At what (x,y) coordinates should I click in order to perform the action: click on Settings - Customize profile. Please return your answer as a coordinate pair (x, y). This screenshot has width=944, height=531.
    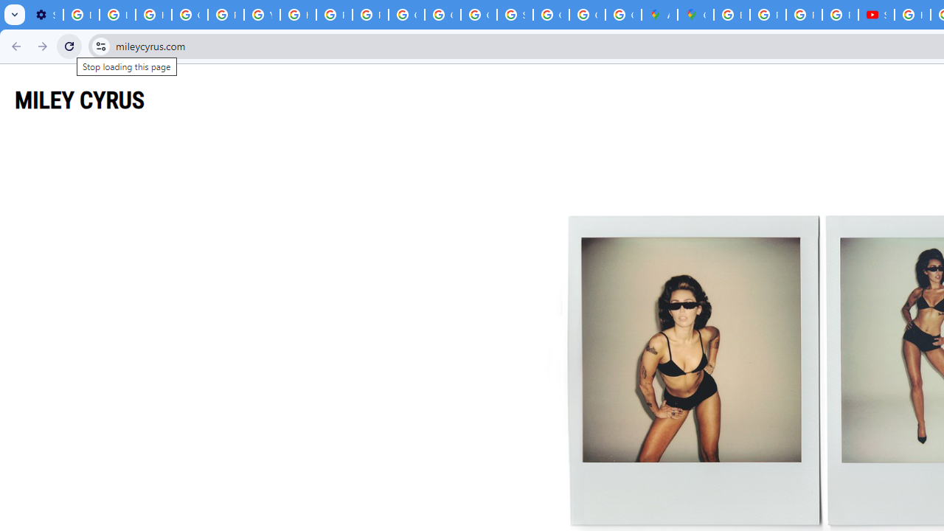
    Looking at the image, I should click on (45, 15).